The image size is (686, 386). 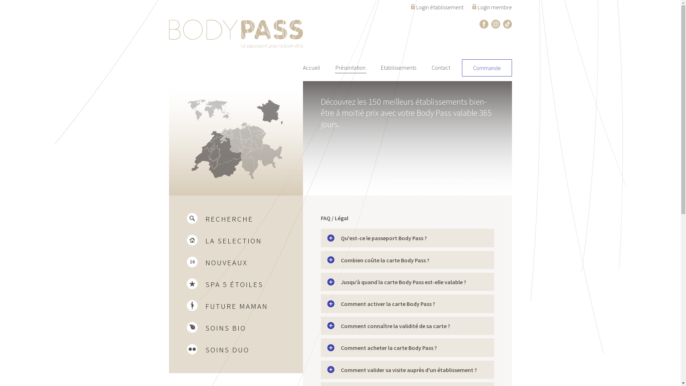 I want to click on Open, so click(x=331, y=304).